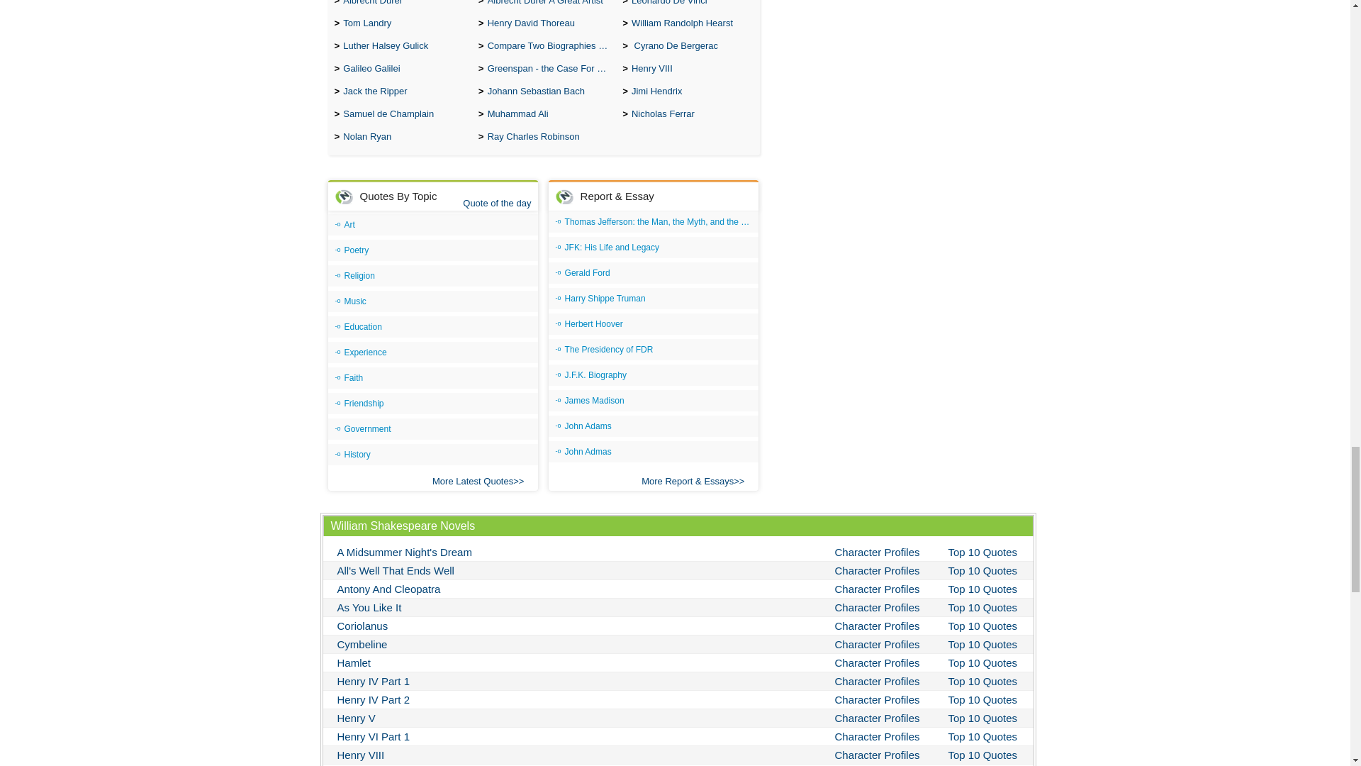 The image size is (1361, 766). What do you see at coordinates (496, 203) in the screenshot?
I see `Quote of the day` at bounding box center [496, 203].